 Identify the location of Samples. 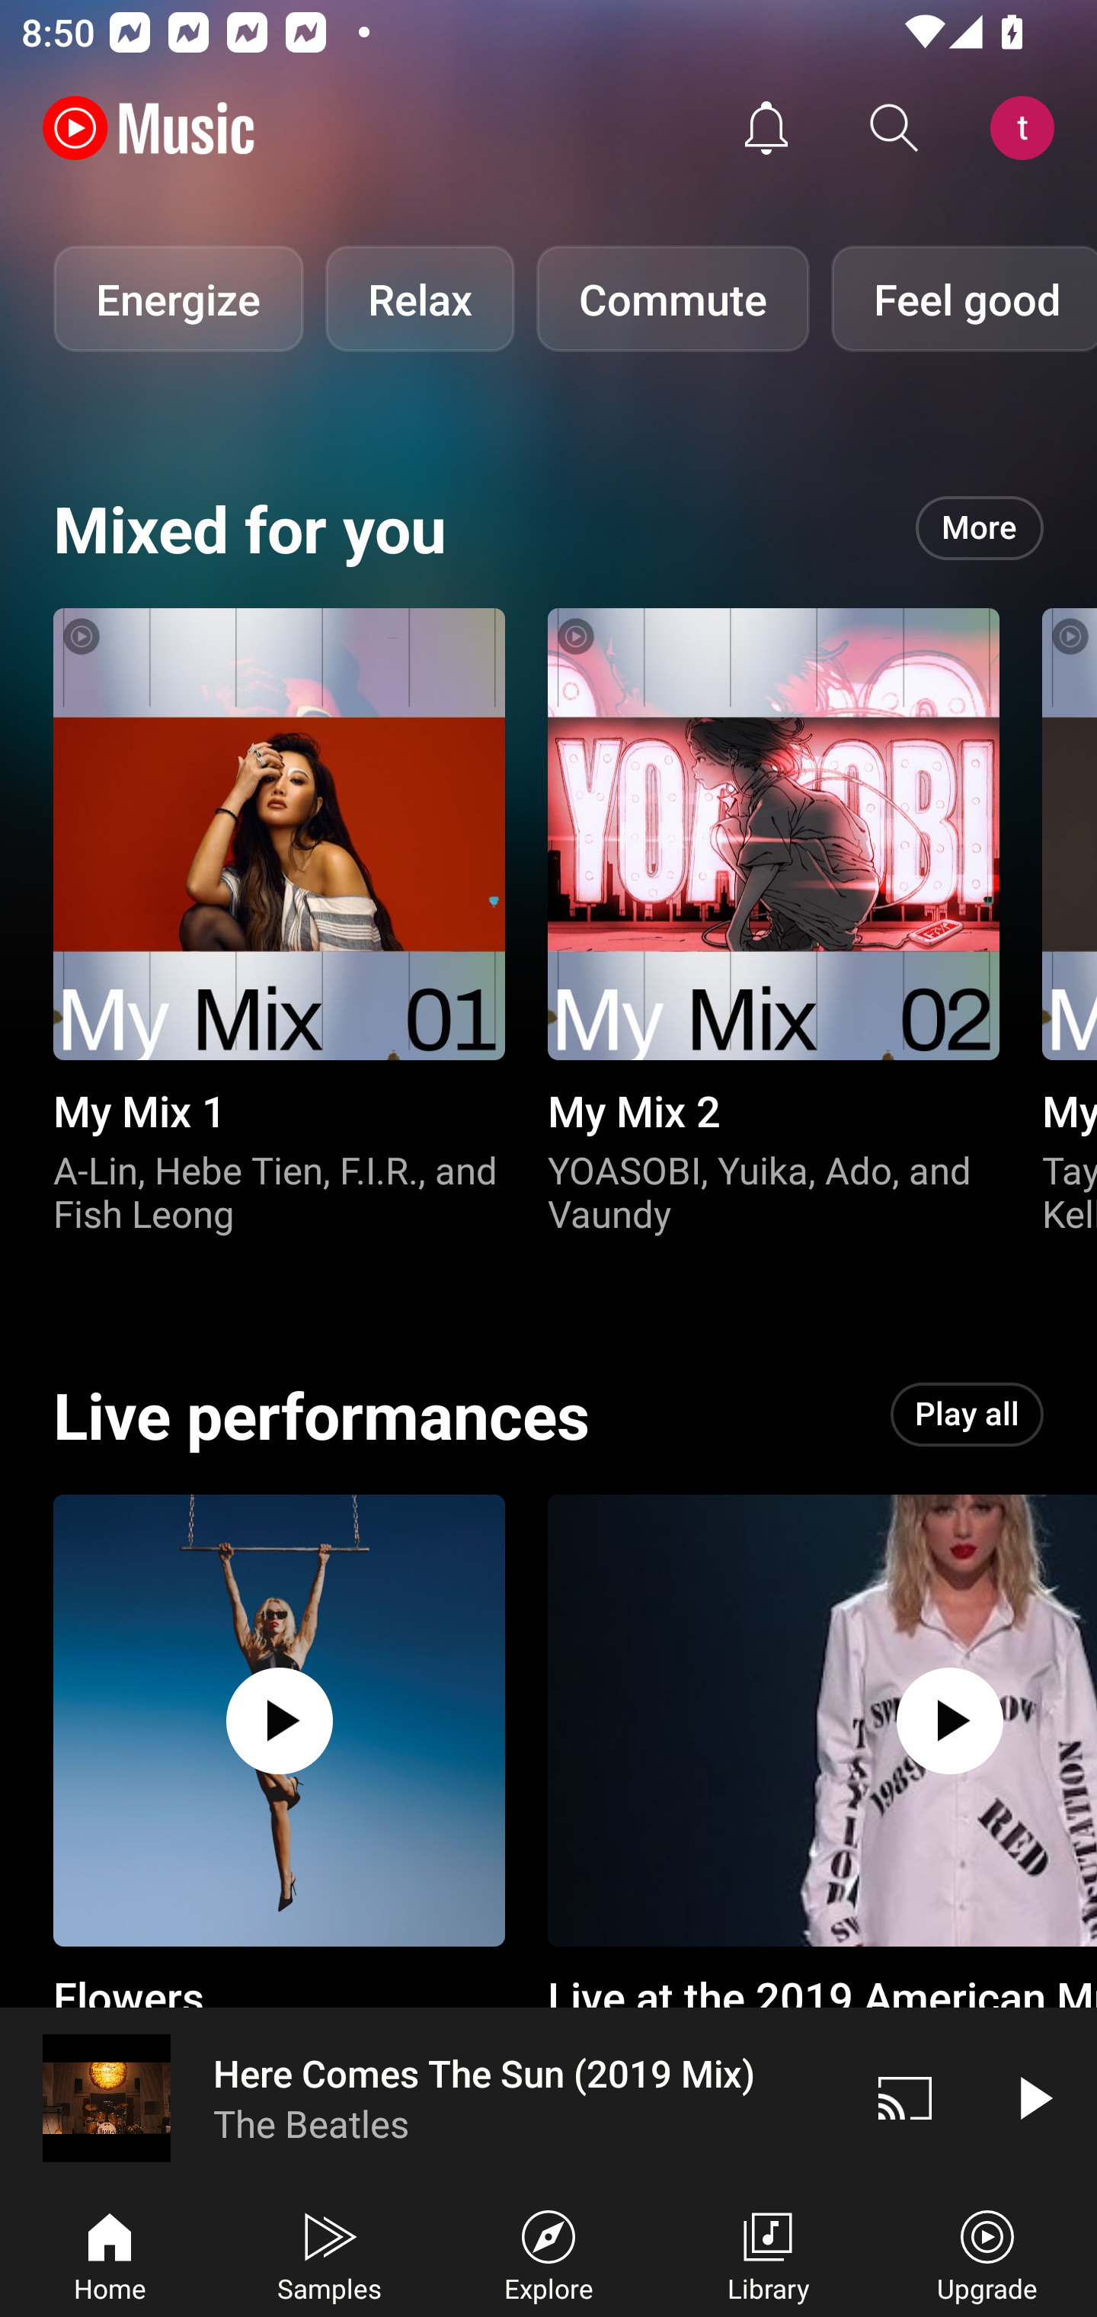
(329, 2253).